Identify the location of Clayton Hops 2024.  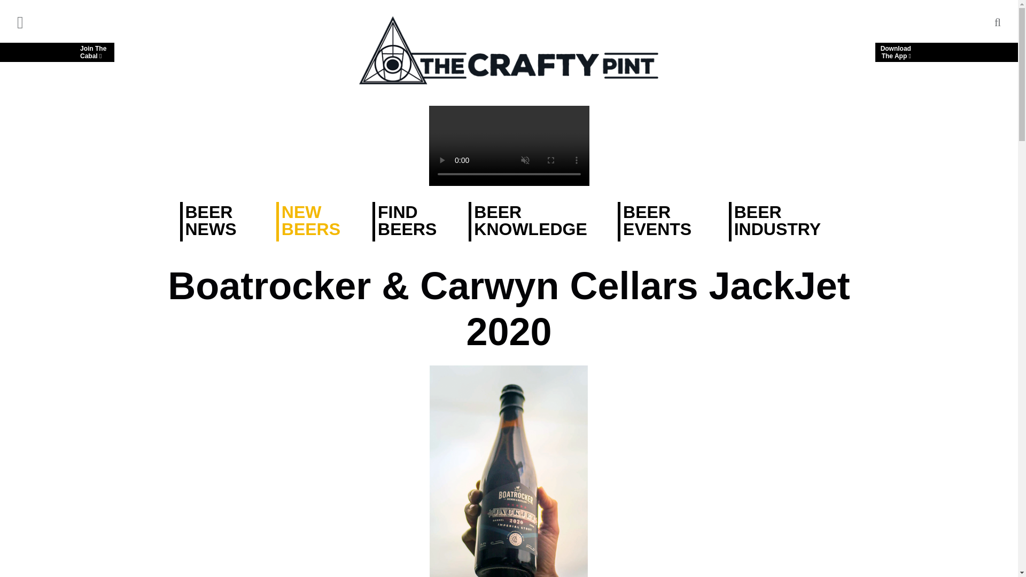
(57, 52).